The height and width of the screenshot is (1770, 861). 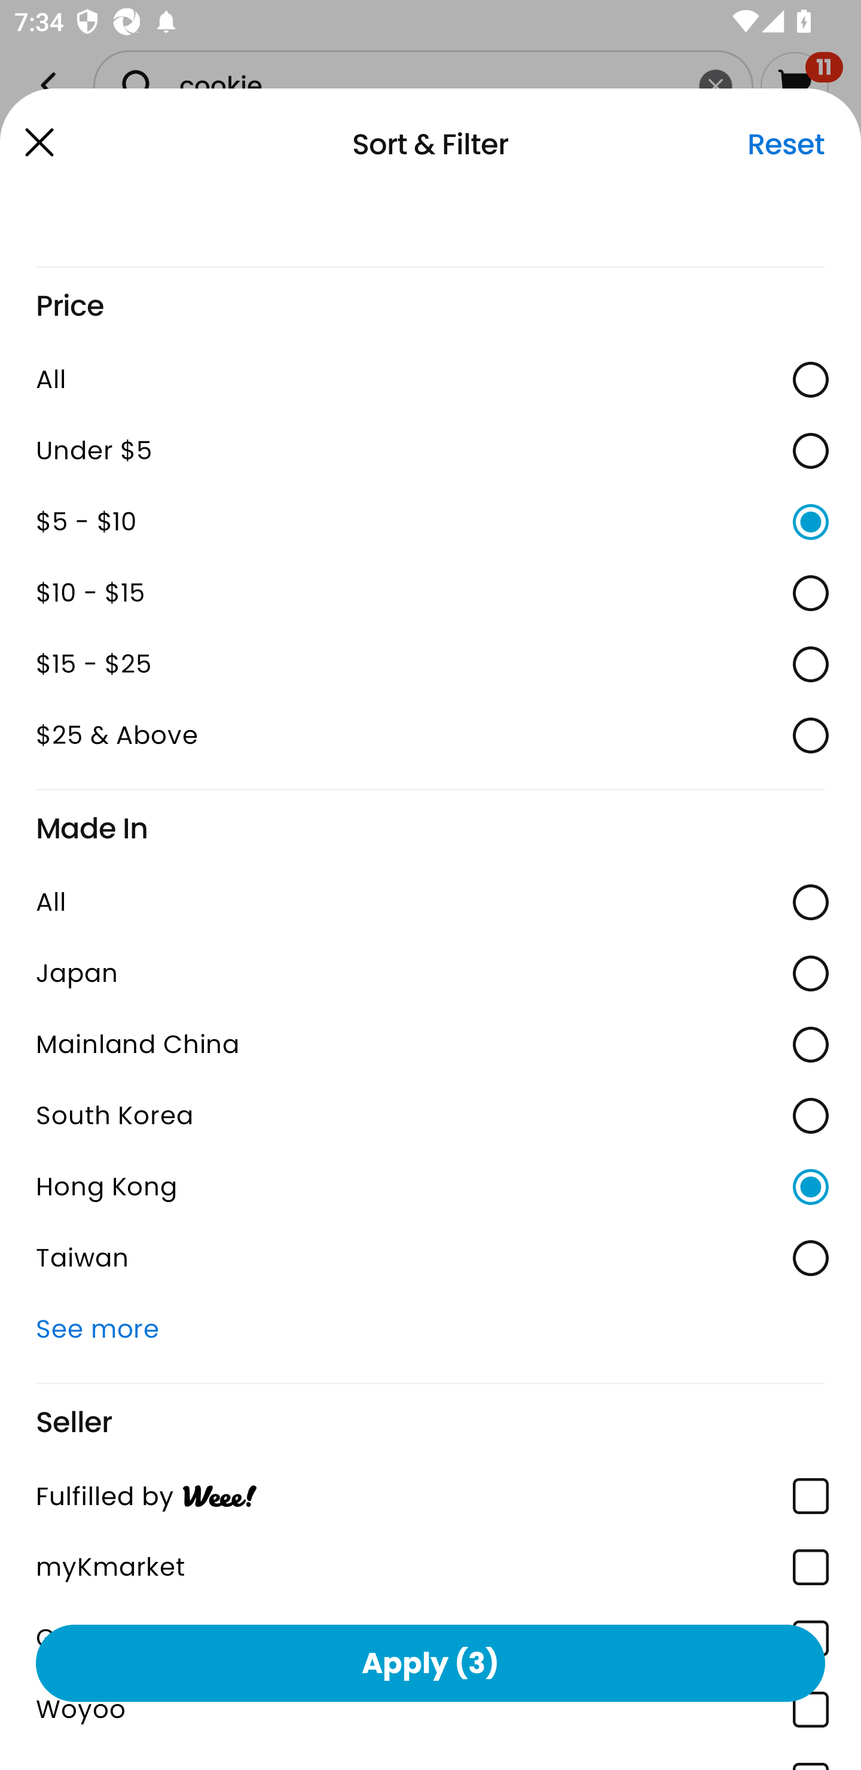 I want to click on Reset, so click(x=786, y=144).